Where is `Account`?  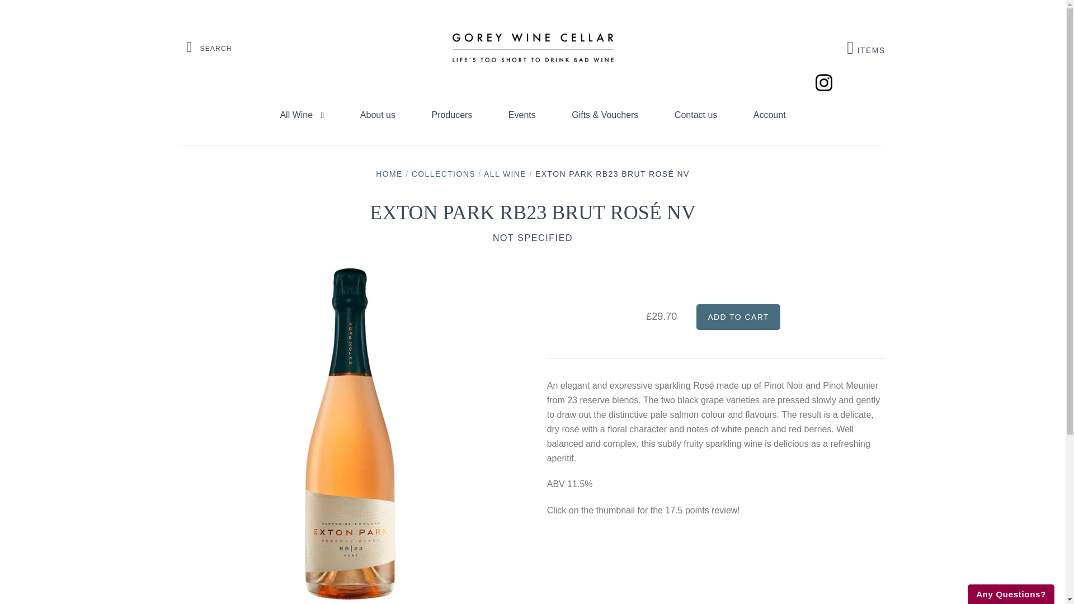
Account is located at coordinates (770, 115).